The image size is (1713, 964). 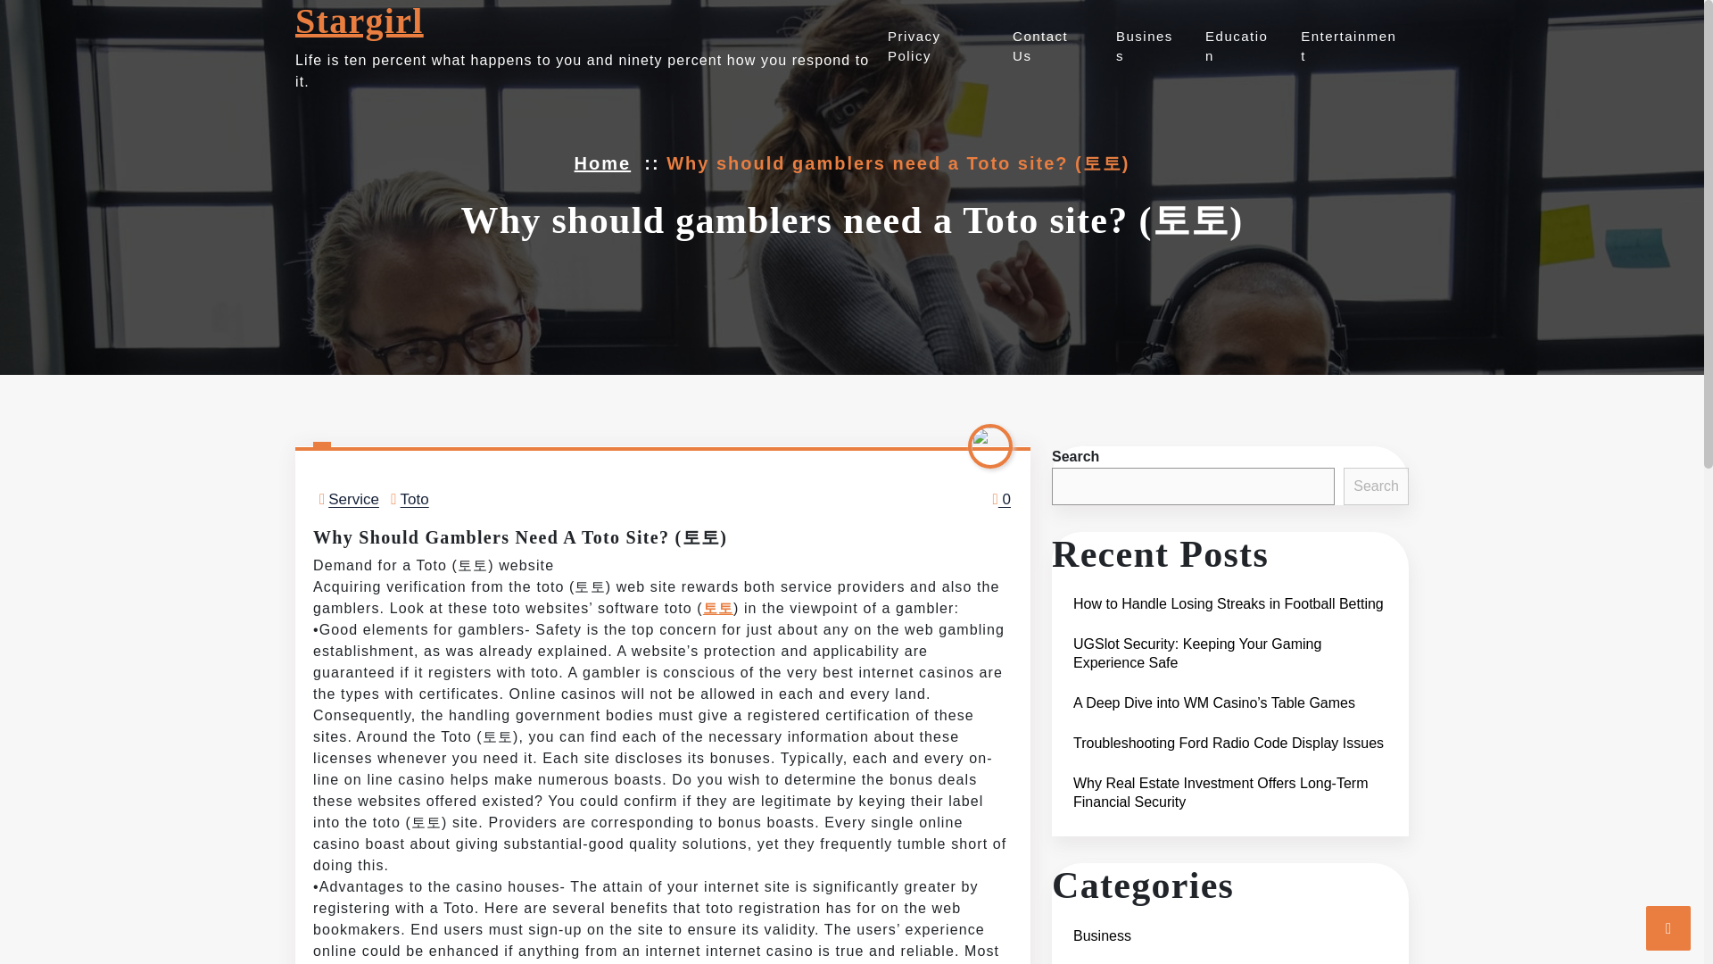 What do you see at coordinates (1105, 962) in the screenshot?
I see `Education` at bounding box center [1105, 962].